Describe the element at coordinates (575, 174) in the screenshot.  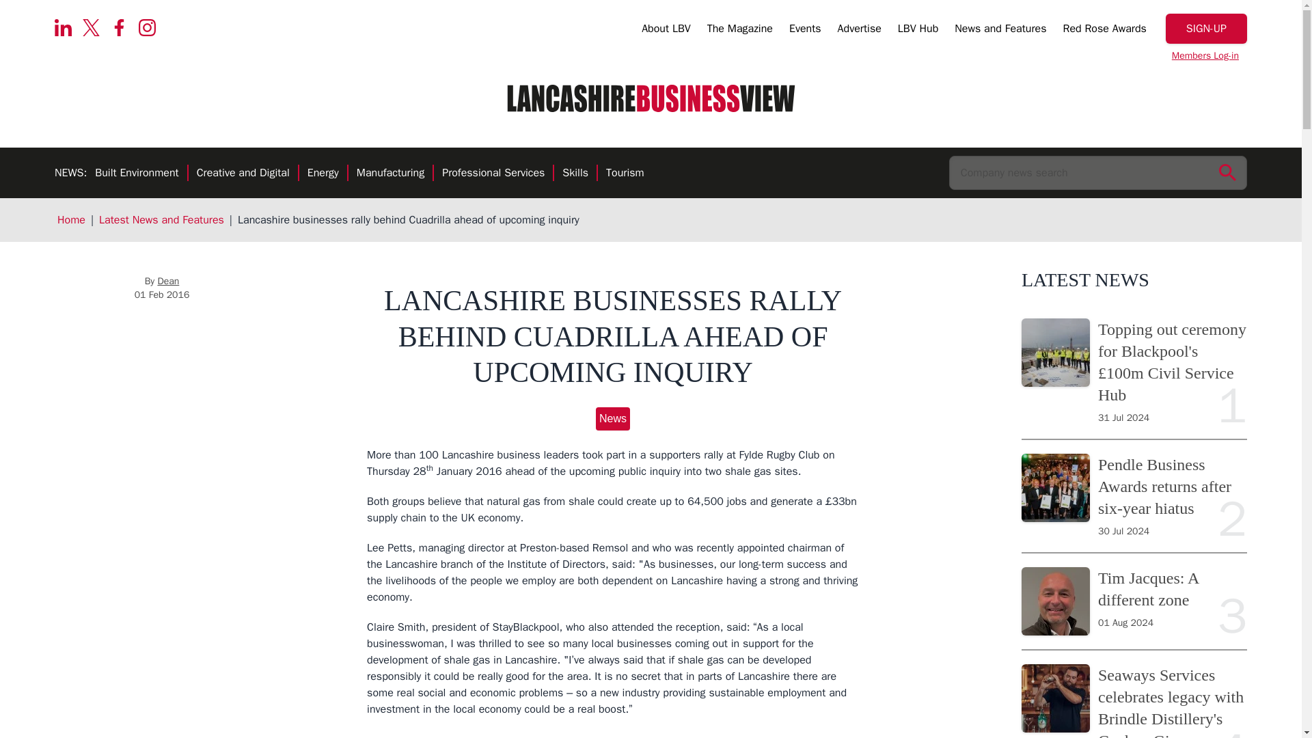
I see `Skills` at that location.